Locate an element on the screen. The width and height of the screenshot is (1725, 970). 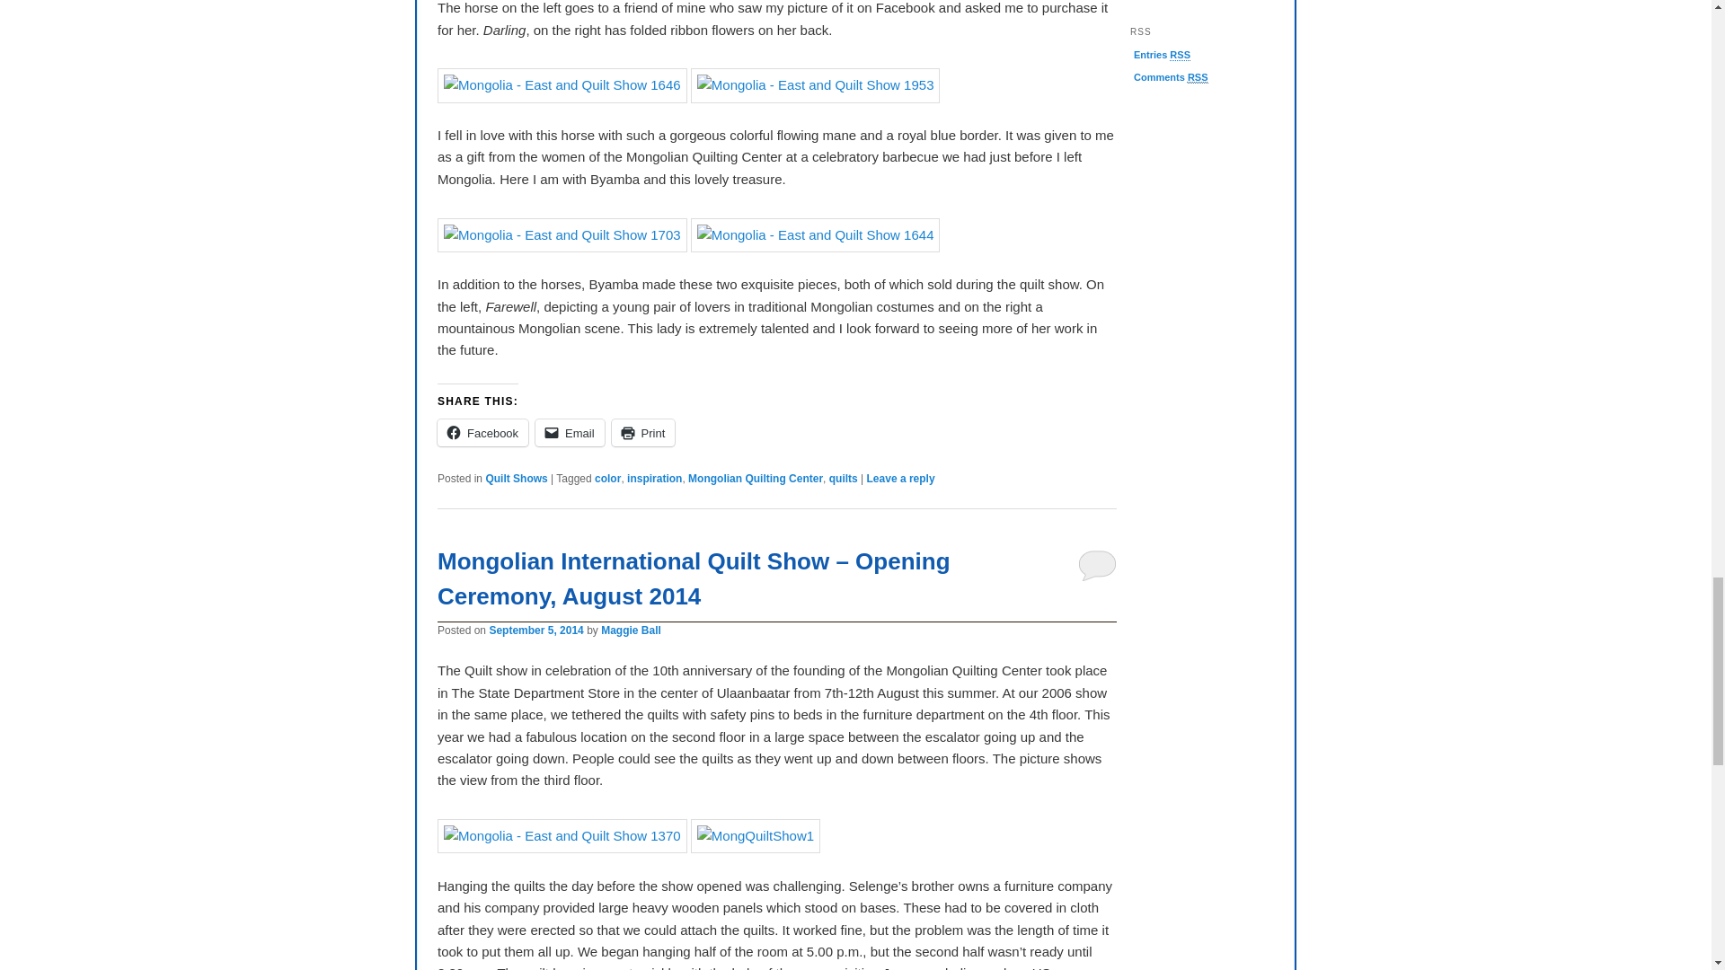
Click to email a link to a friend is located at coordinates (570, 432).